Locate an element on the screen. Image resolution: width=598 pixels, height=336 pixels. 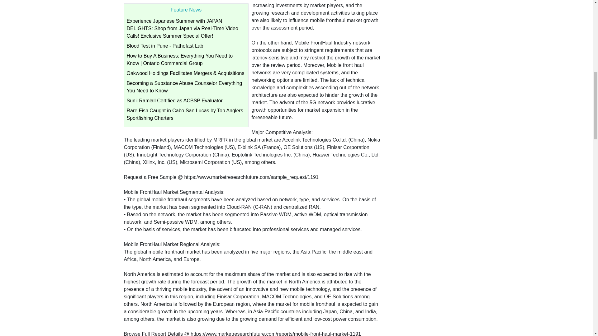
Blood Test in Pune - Pathofast Lab is located at coordinates (164, 46).